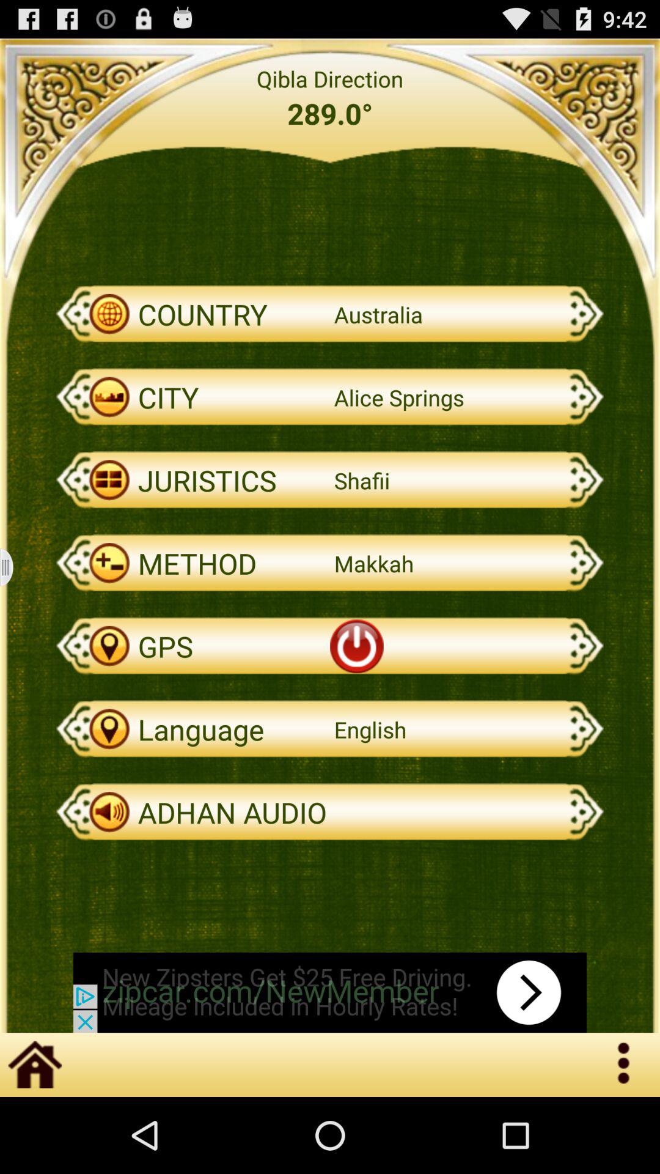 This screenshot has width=660, height=1174. What do you see at coordinates (15, 567) in the screenshot?
I see `description` at bounding box center [15, 567].